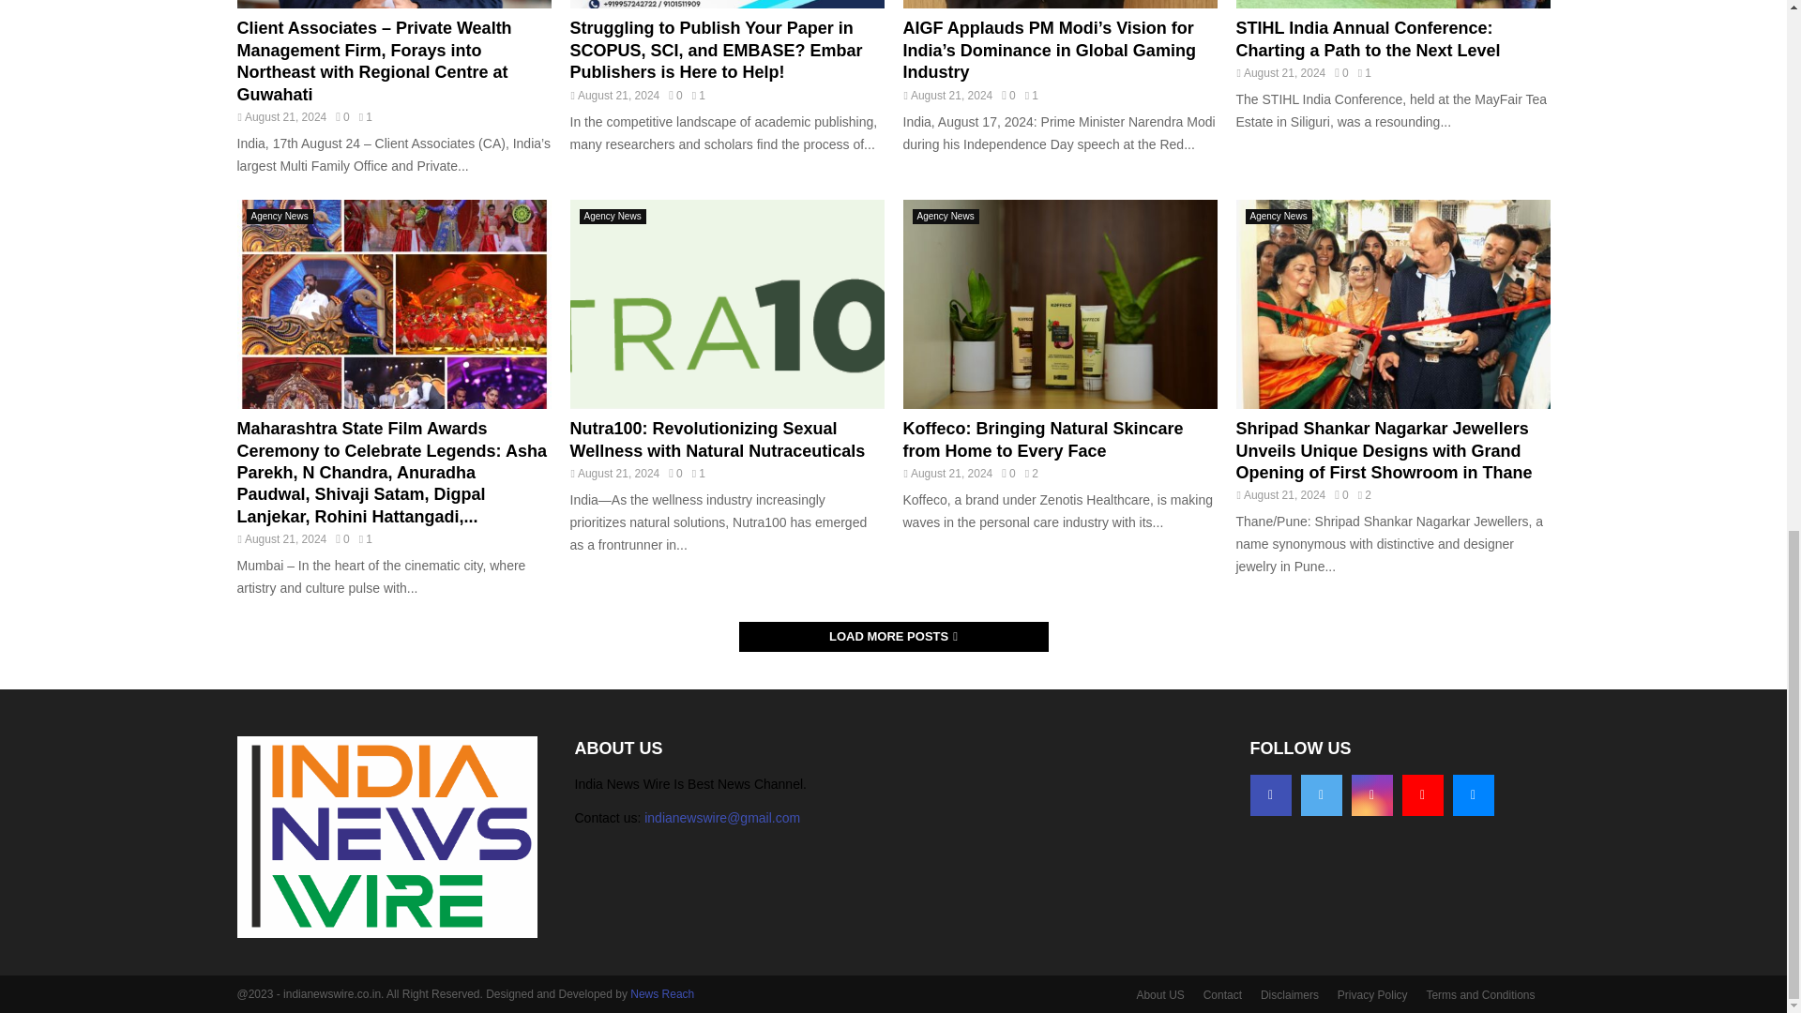  Describe the element at coordinates (675, 96) in the screenshot. I see `0` at that location.